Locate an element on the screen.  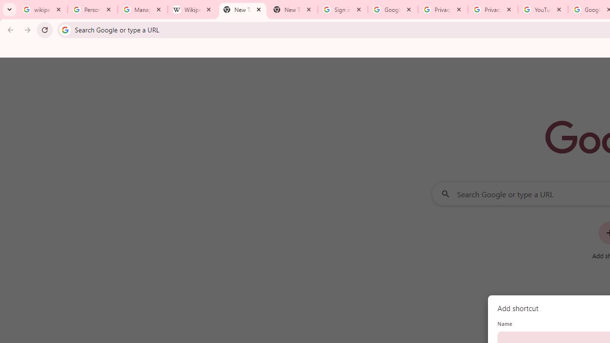
Sign in - Google Accounts is located at coordinates (342, 10).